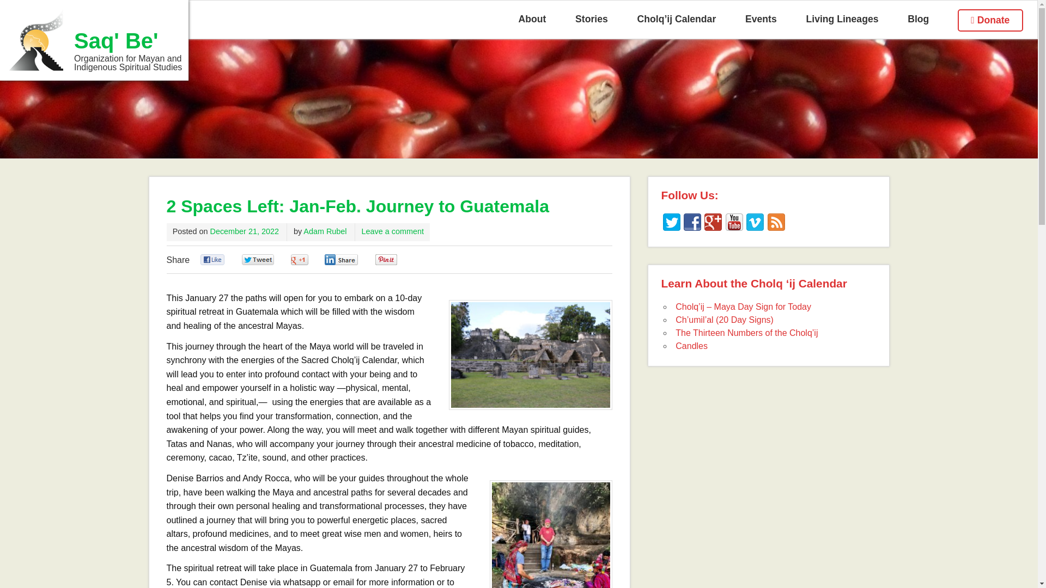 The height and width of the screenshot is (588, 1046). What do you see at coordinates (918, 20) in the screenshot?
I see `Blog` at bounding box center [918, 20].